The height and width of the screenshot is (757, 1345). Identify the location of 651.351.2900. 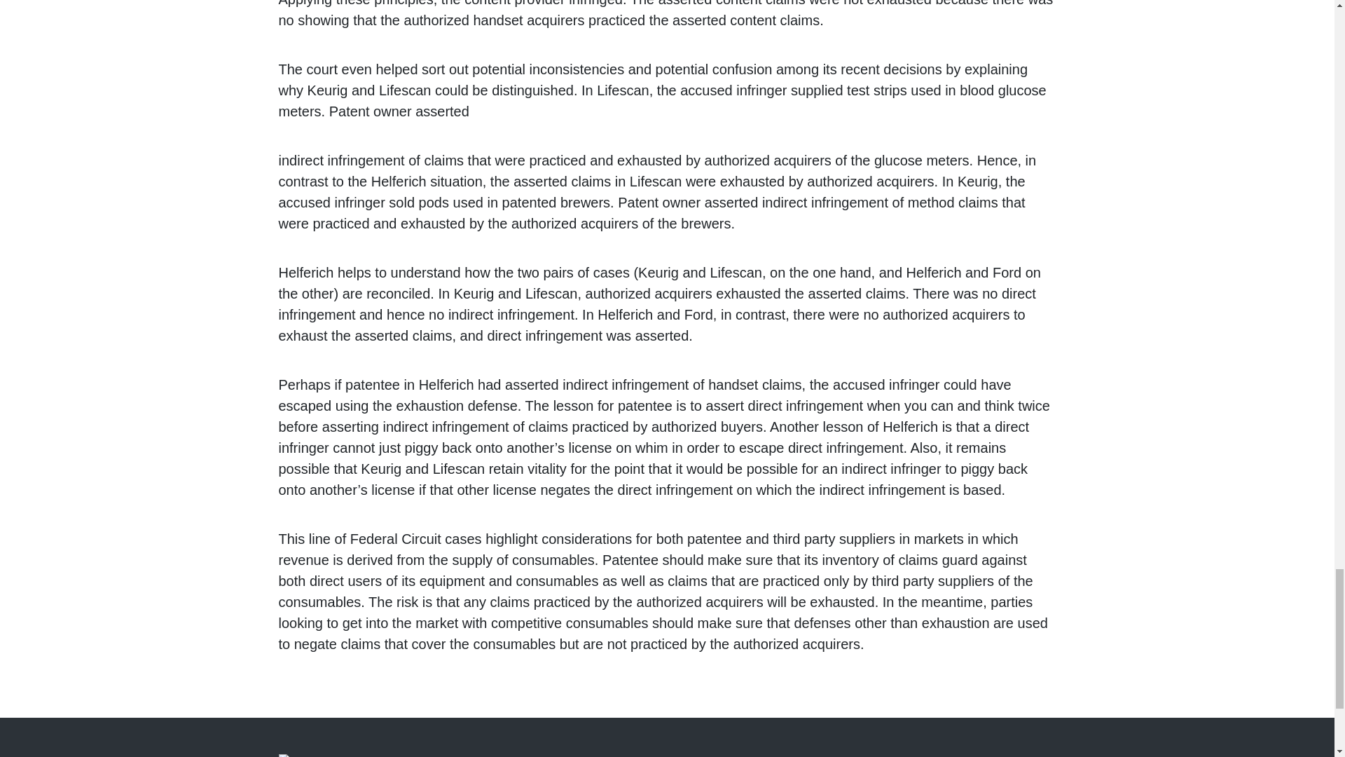
(520, 756).